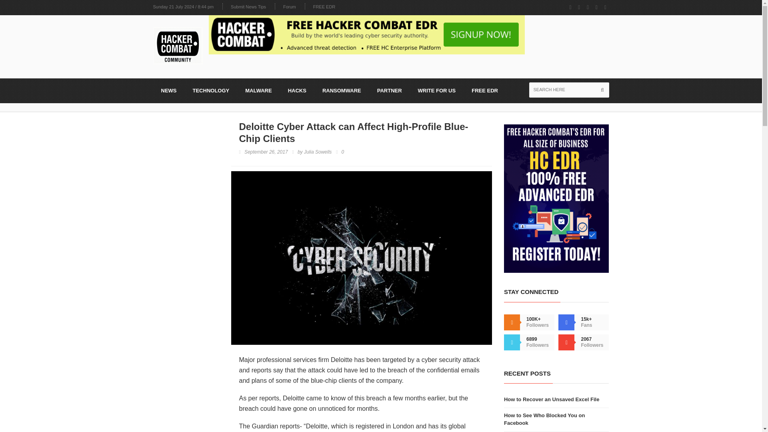 The image size is (768, 432). What do you see at coordinates (258, 90) in the screenshot?
I see `MALWARE` at bounding box center [258, 90].